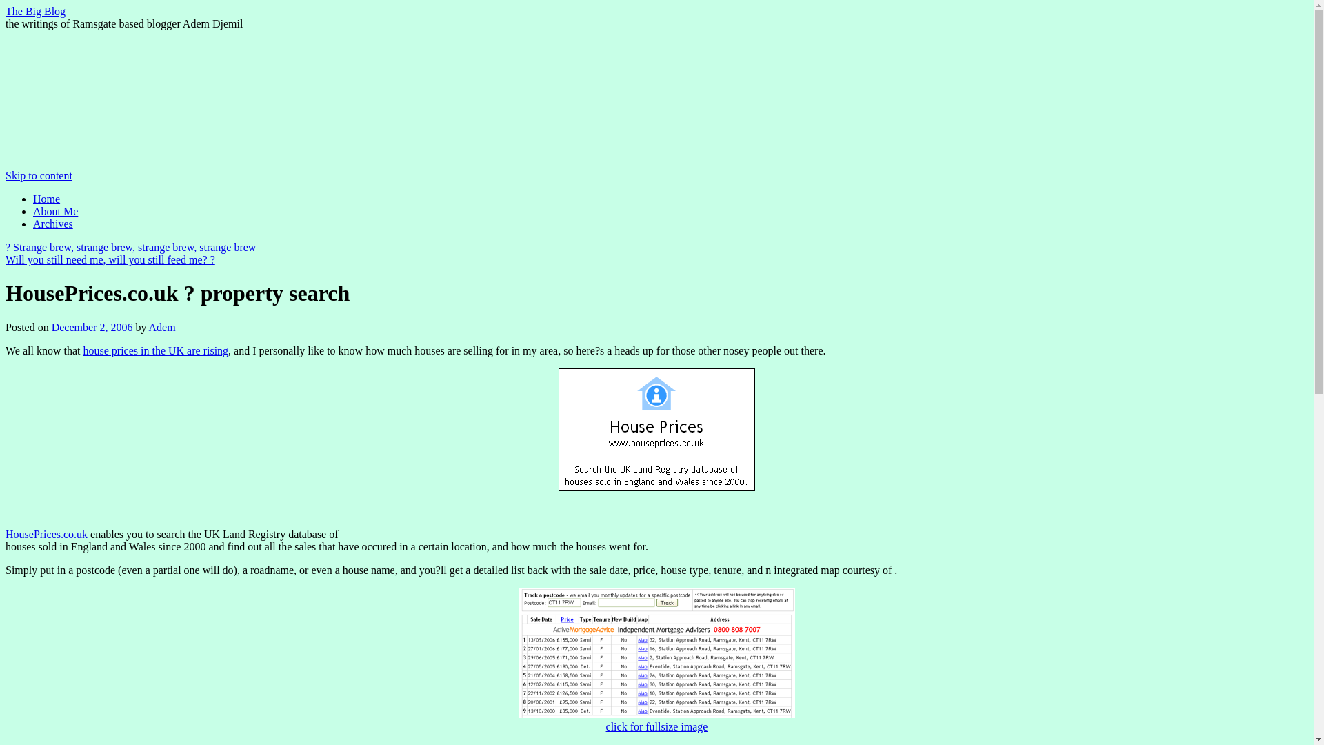 The height and width of the screenshot is (745, 1324). Describe the element at coordinates (55, 211) in the screenshot. I see `About Me` at that location.